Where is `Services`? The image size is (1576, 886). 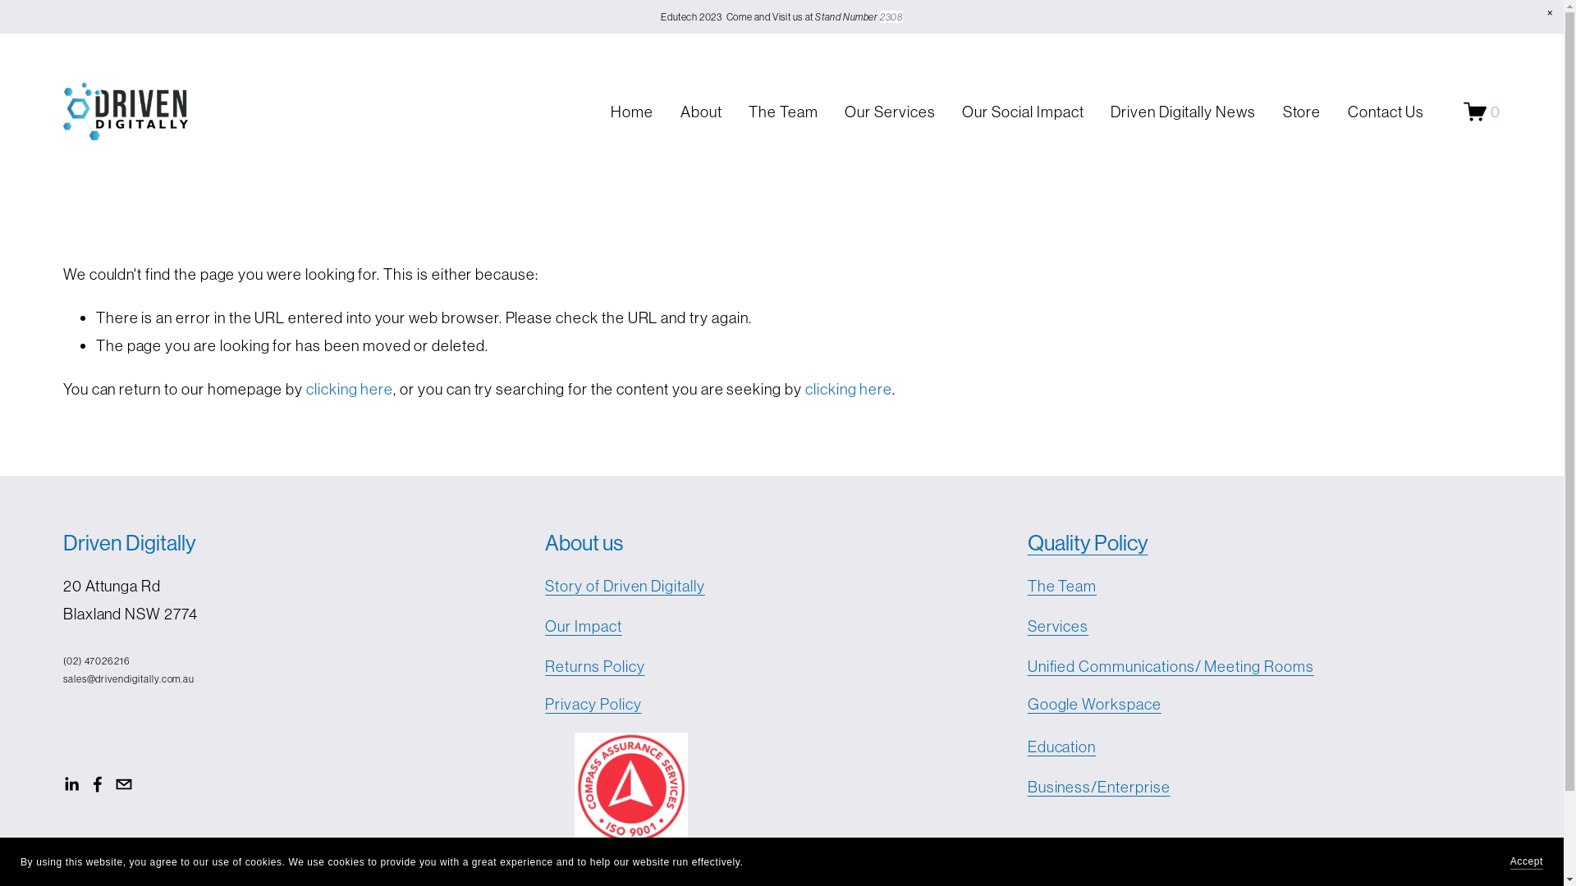
Services is located at coordinates (1059, 626).